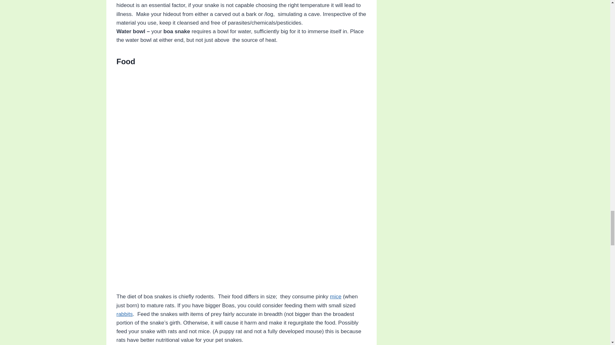 The height and width of the screenshot is (345, 615). What do you see at coordinates (125, 314) in the screenshot?
I see `rabbits` at bounding box center [125, 314].